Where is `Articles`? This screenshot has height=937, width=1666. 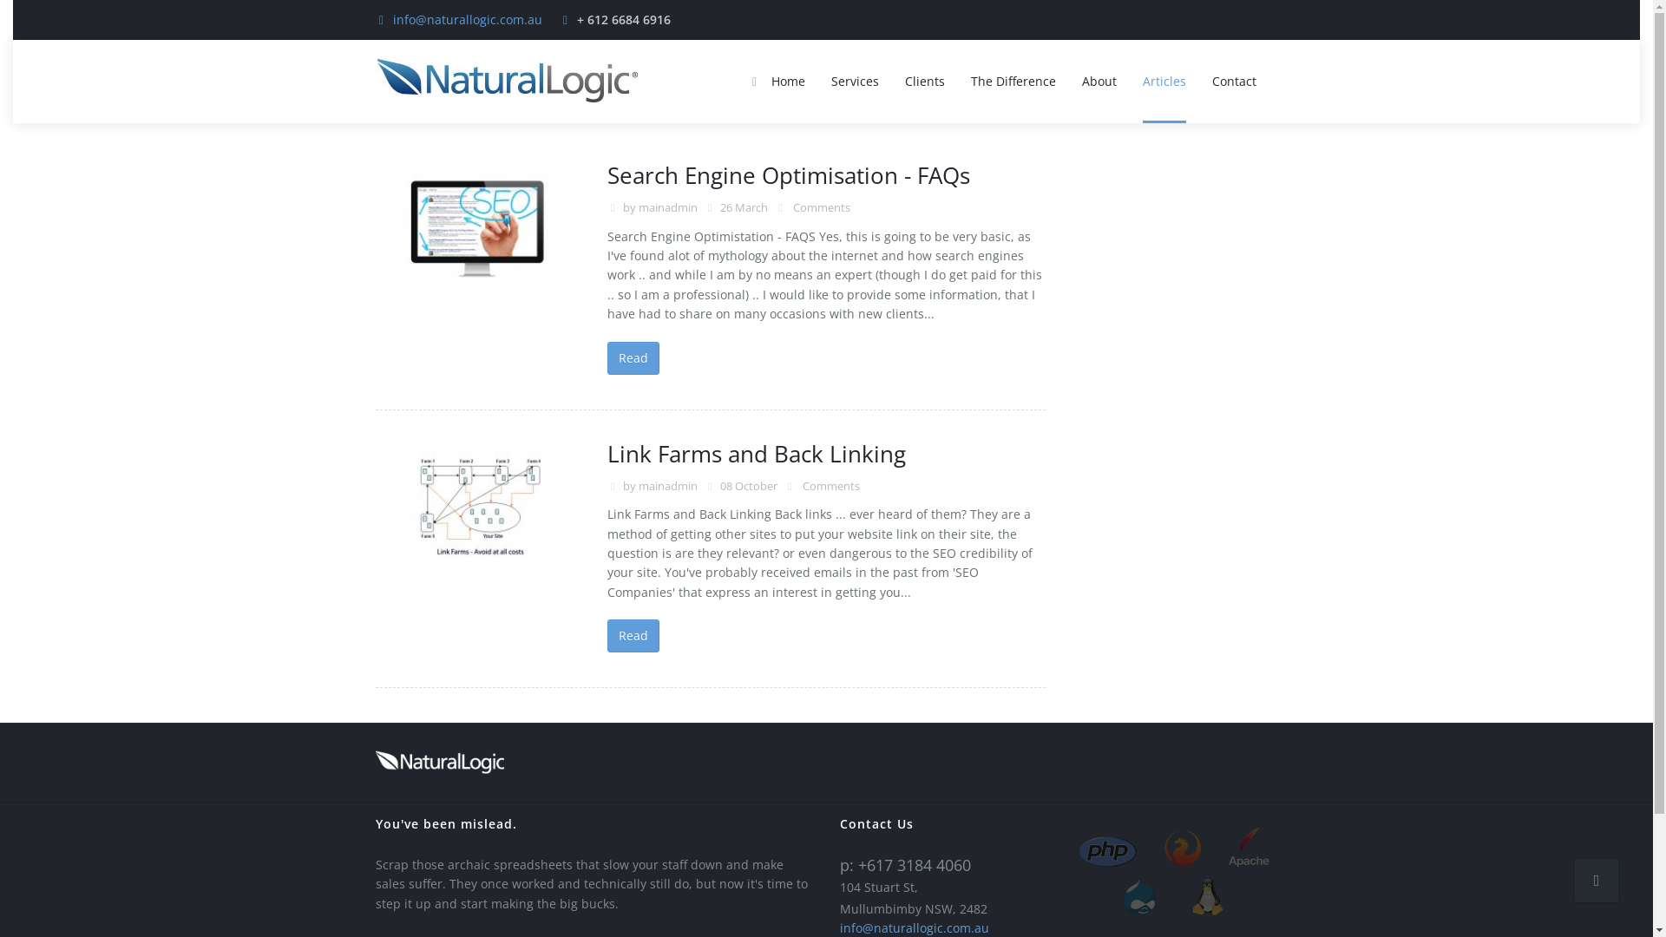 Articles is located at coordinates (1164, 82).